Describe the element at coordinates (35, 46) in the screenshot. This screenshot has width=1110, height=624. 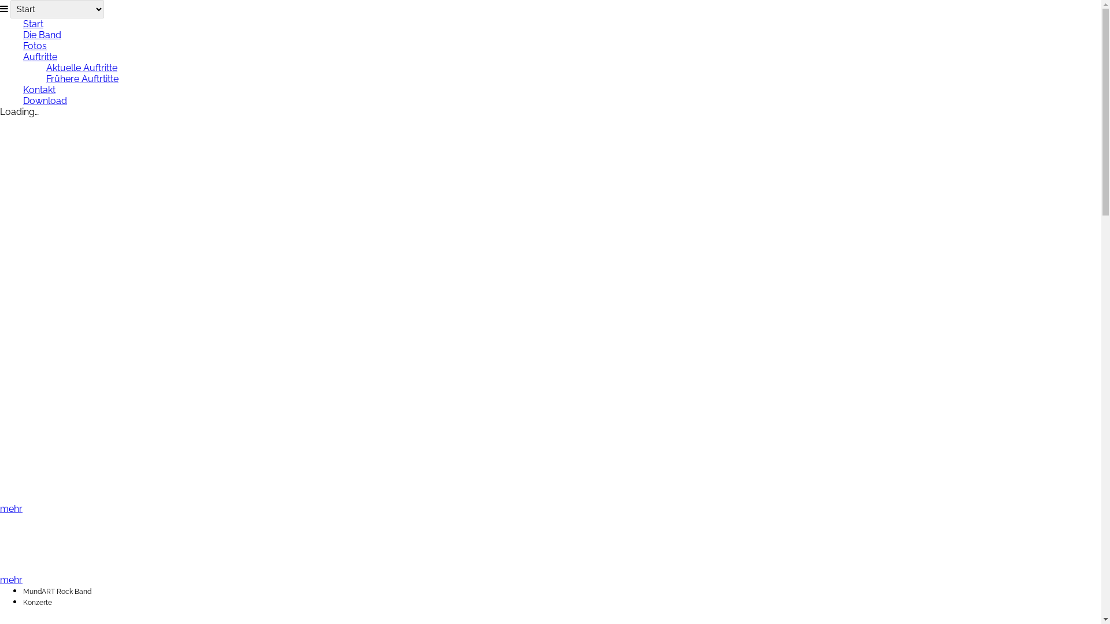
I see `Fotos` at that location.